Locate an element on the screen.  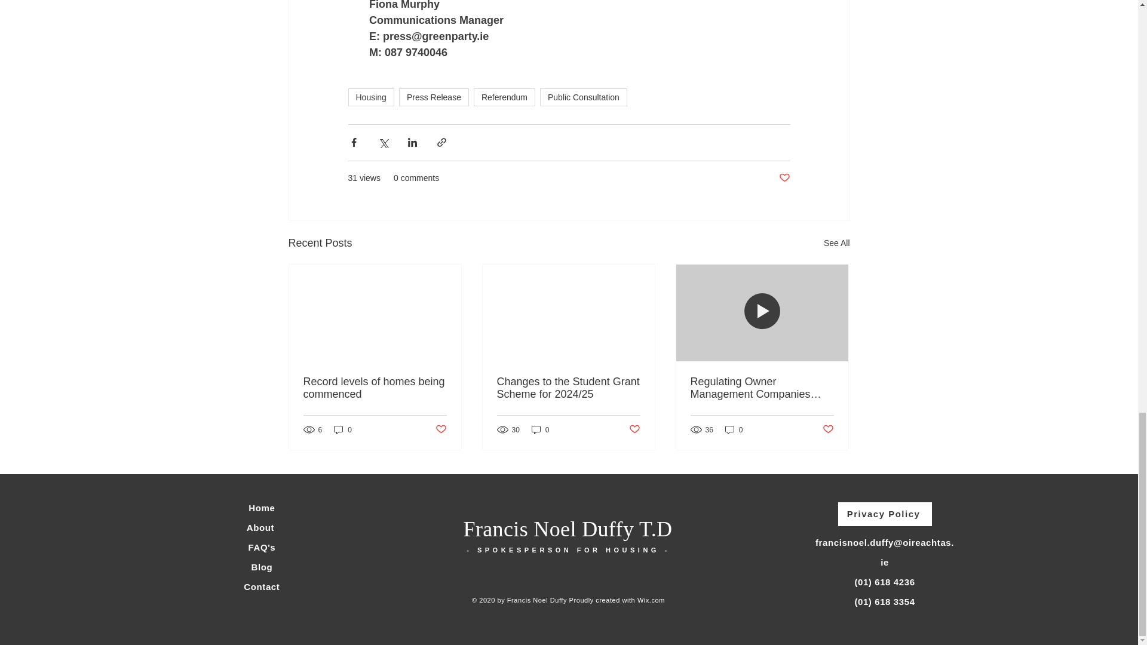
0 is located at coordinates (734, 429).